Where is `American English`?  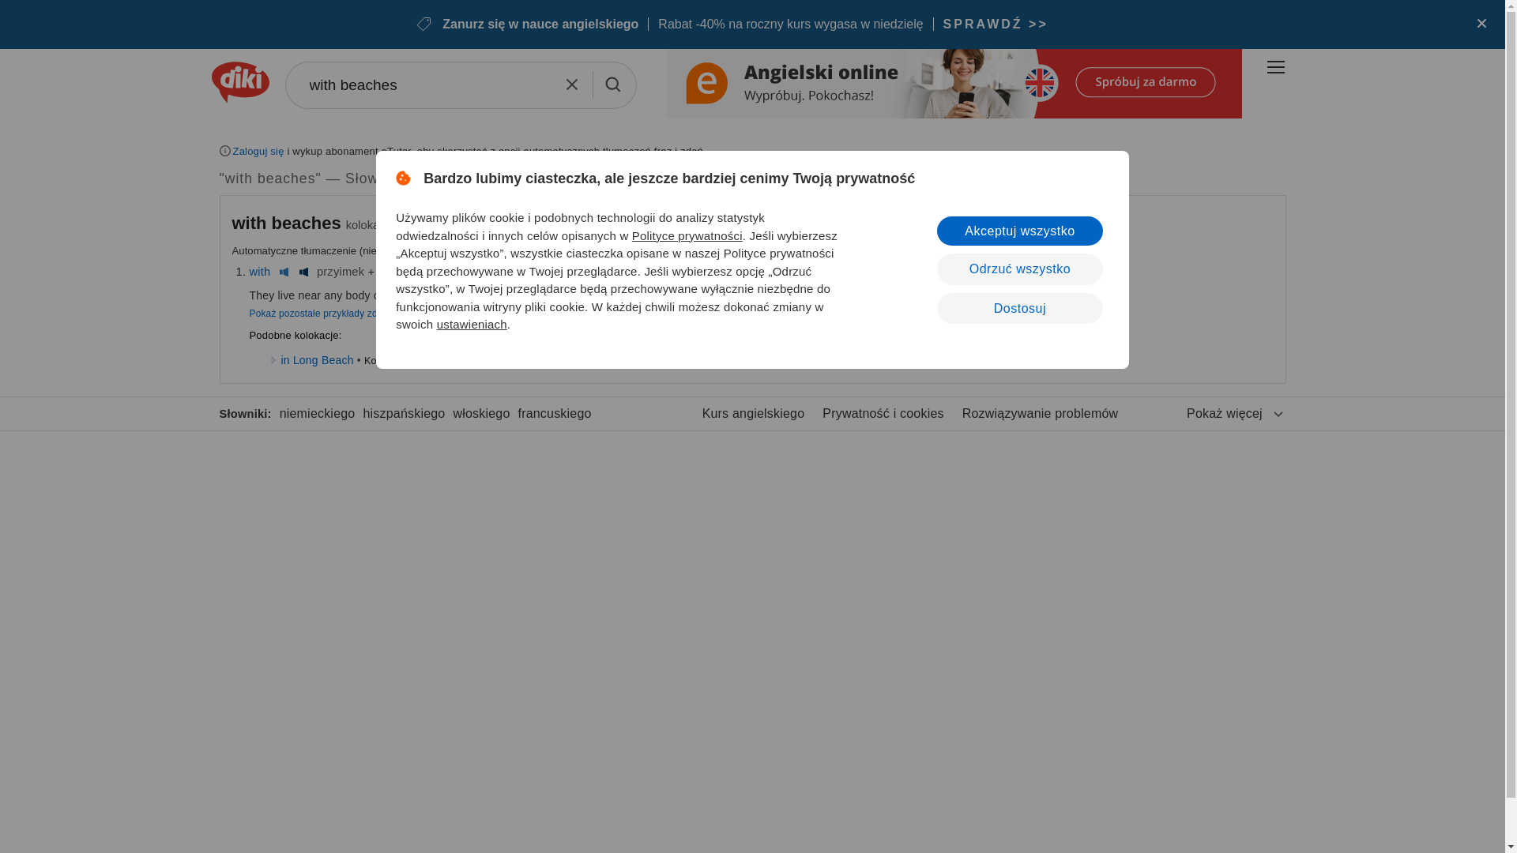
American English is located at coordinates (444, 272).